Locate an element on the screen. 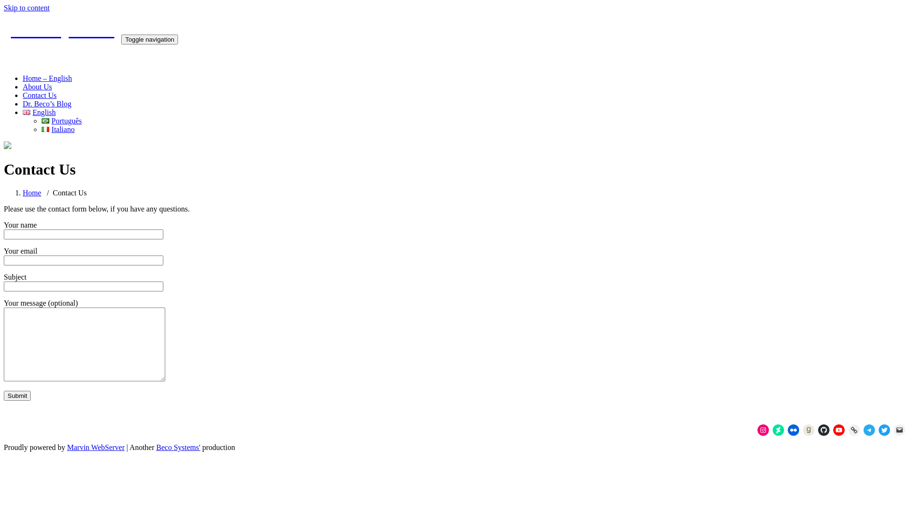  Home is located at coordinates (32, 193).